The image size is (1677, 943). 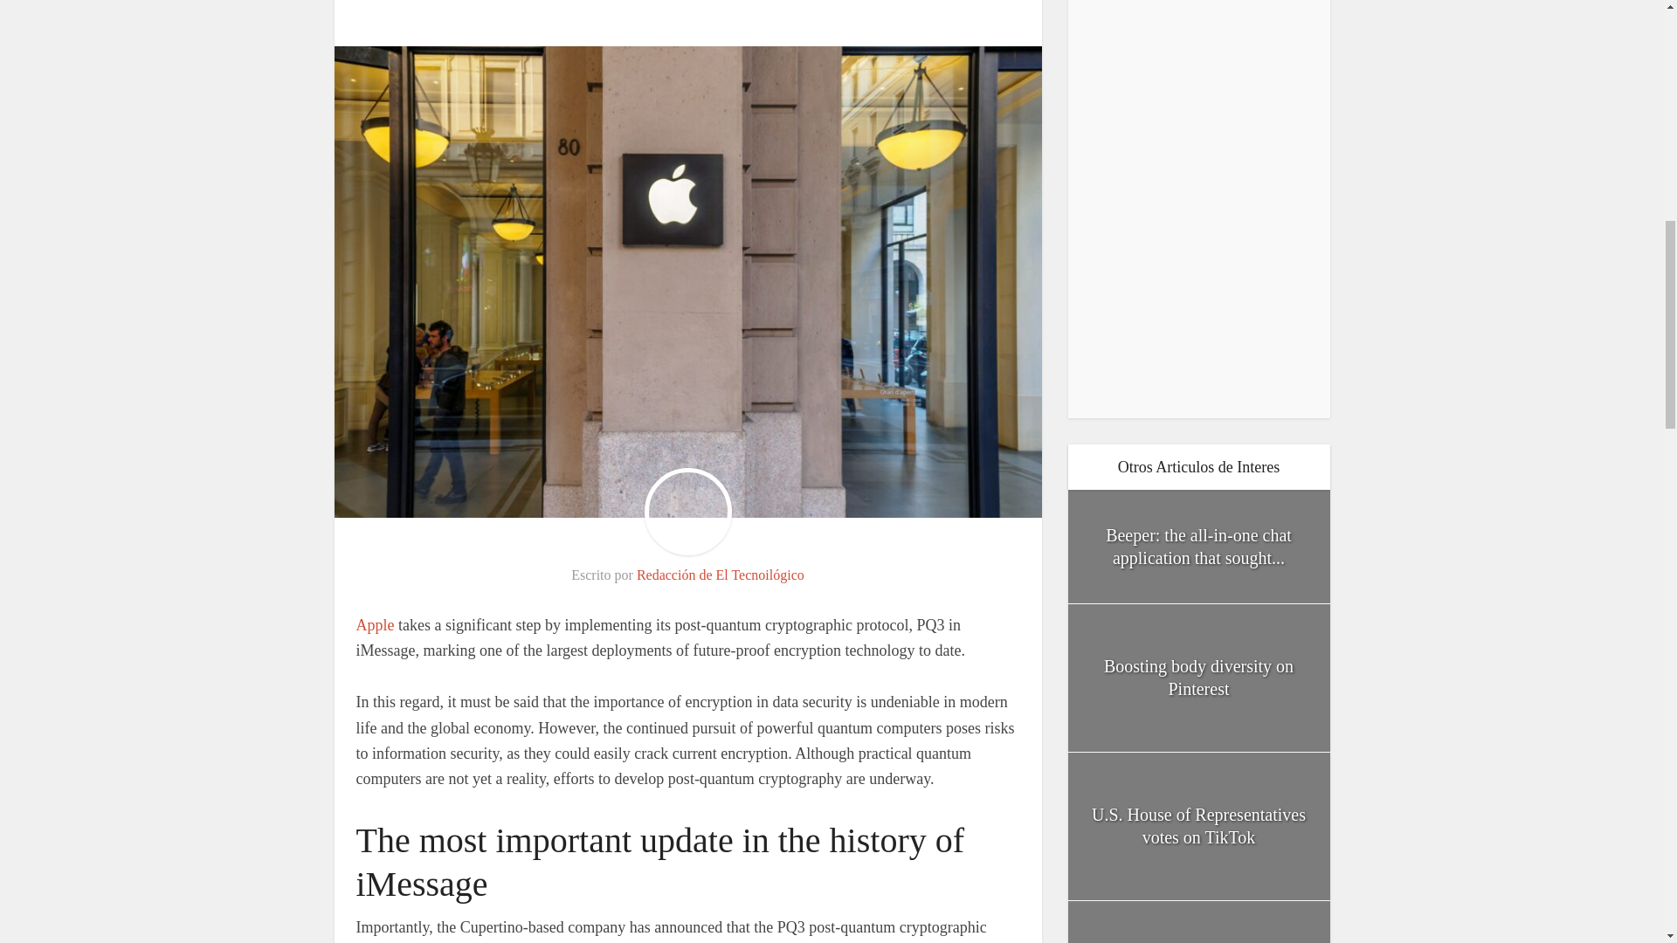 What do you see at coordinates (1198, 201) in the screenshot?
I see `Advertisement` at bounding box center [1198, 201].